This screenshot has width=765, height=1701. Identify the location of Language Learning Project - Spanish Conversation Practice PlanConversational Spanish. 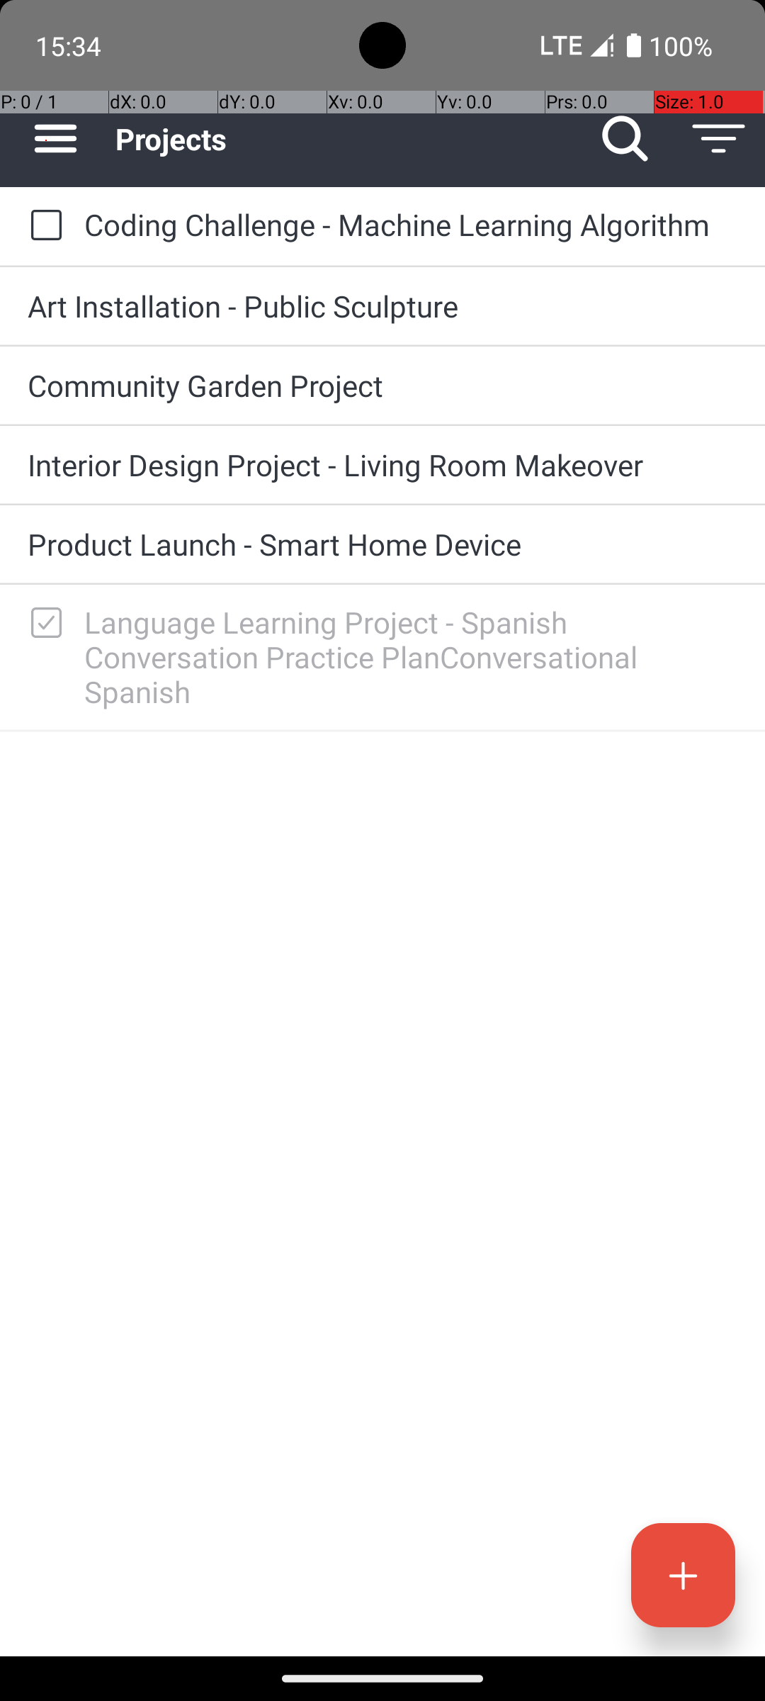
(411, 656).